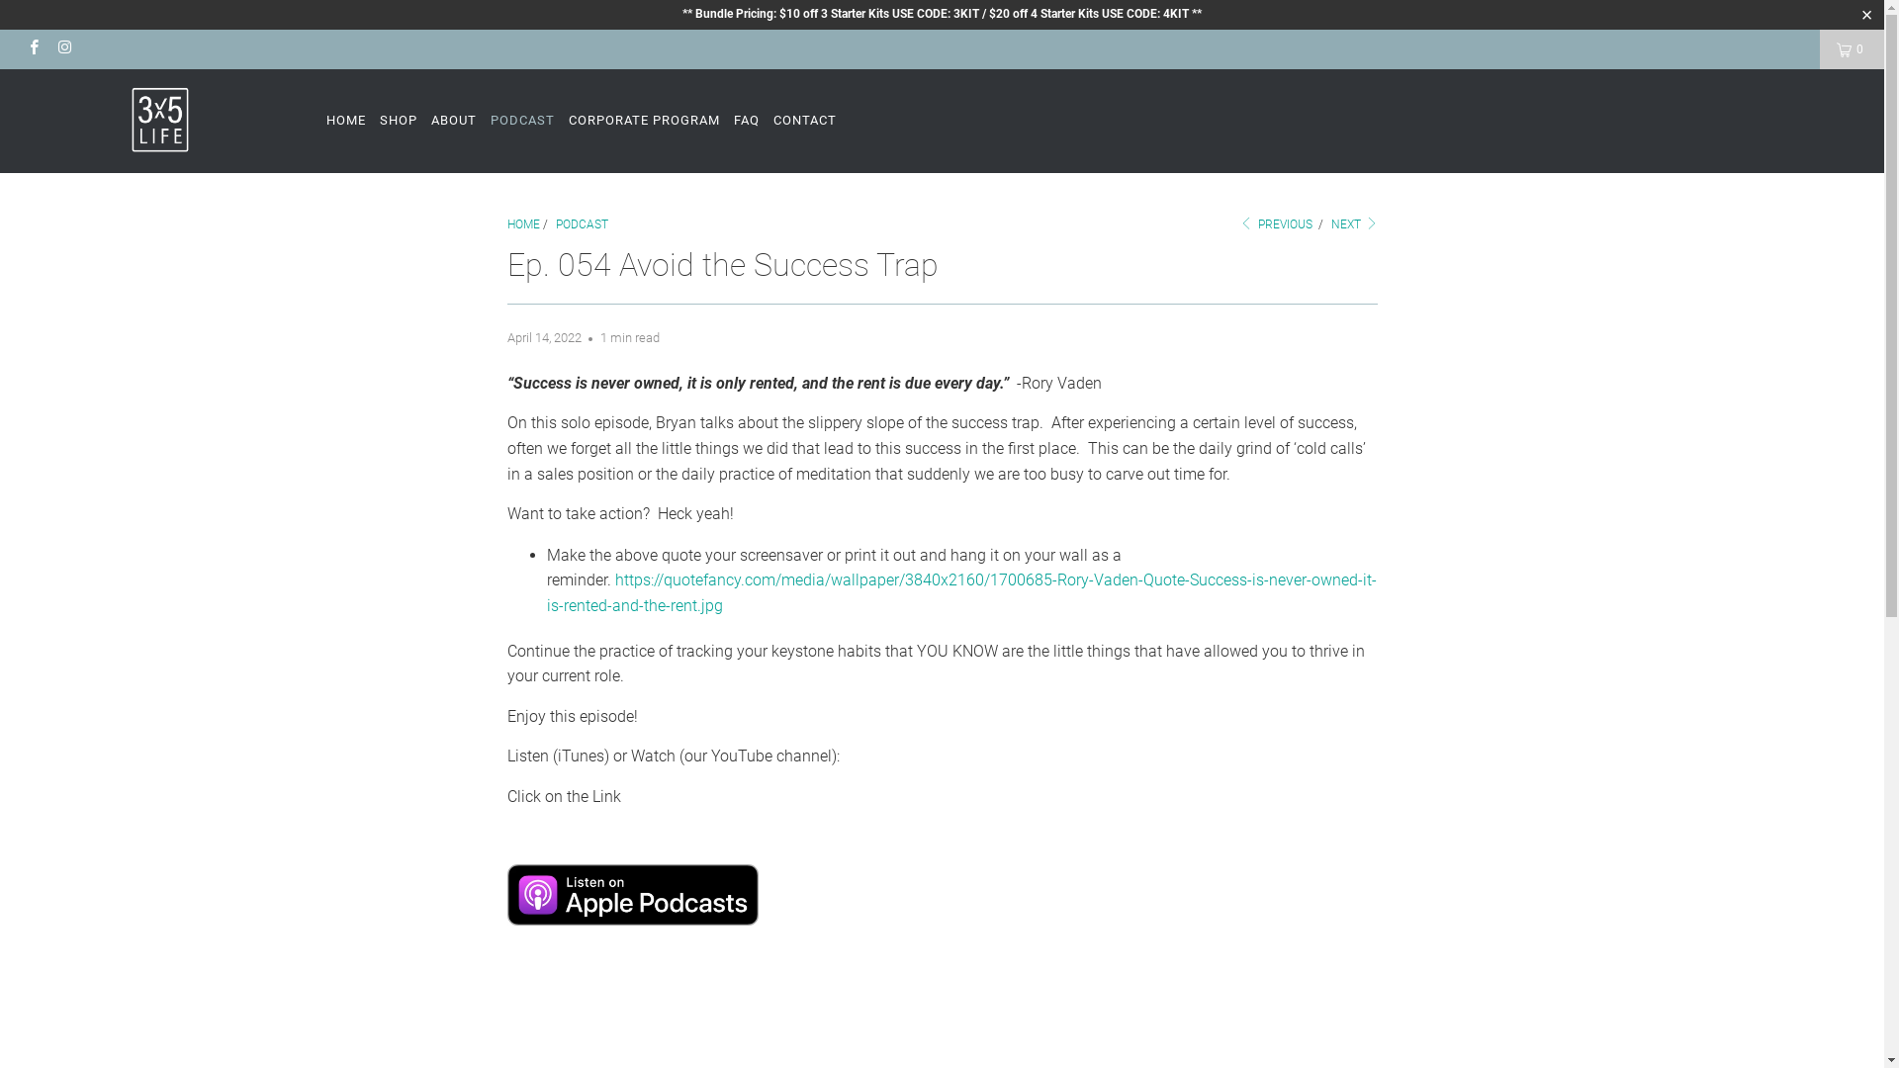  I want to click on HOME, so click(522, 224).